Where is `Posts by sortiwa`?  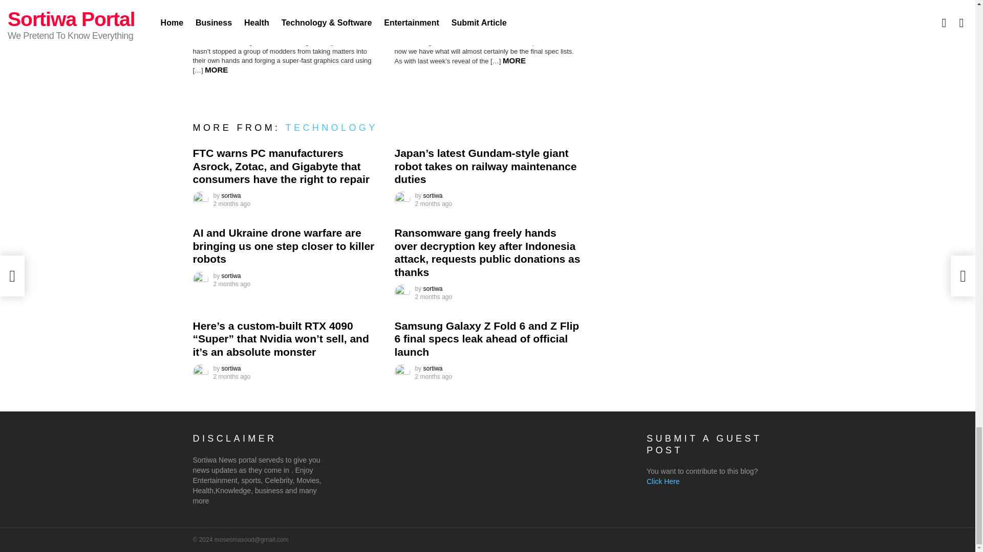
Posts by sortiwa is located at coordinates (231, 276).